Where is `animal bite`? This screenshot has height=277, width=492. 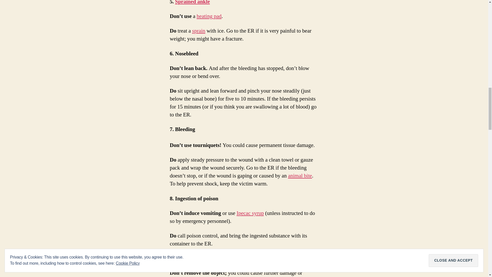 animal bite is located at coordinates (300, 175).